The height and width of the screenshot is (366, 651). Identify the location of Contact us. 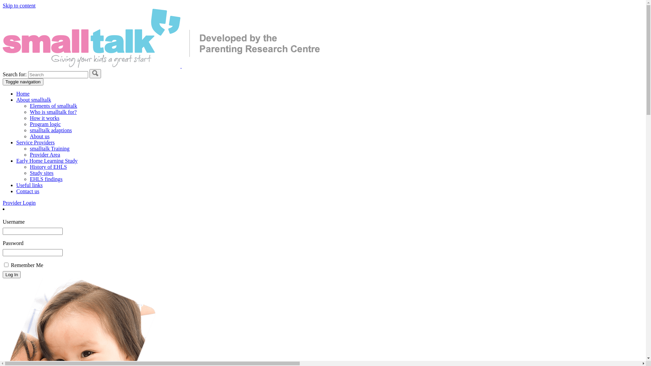
(28, 191).